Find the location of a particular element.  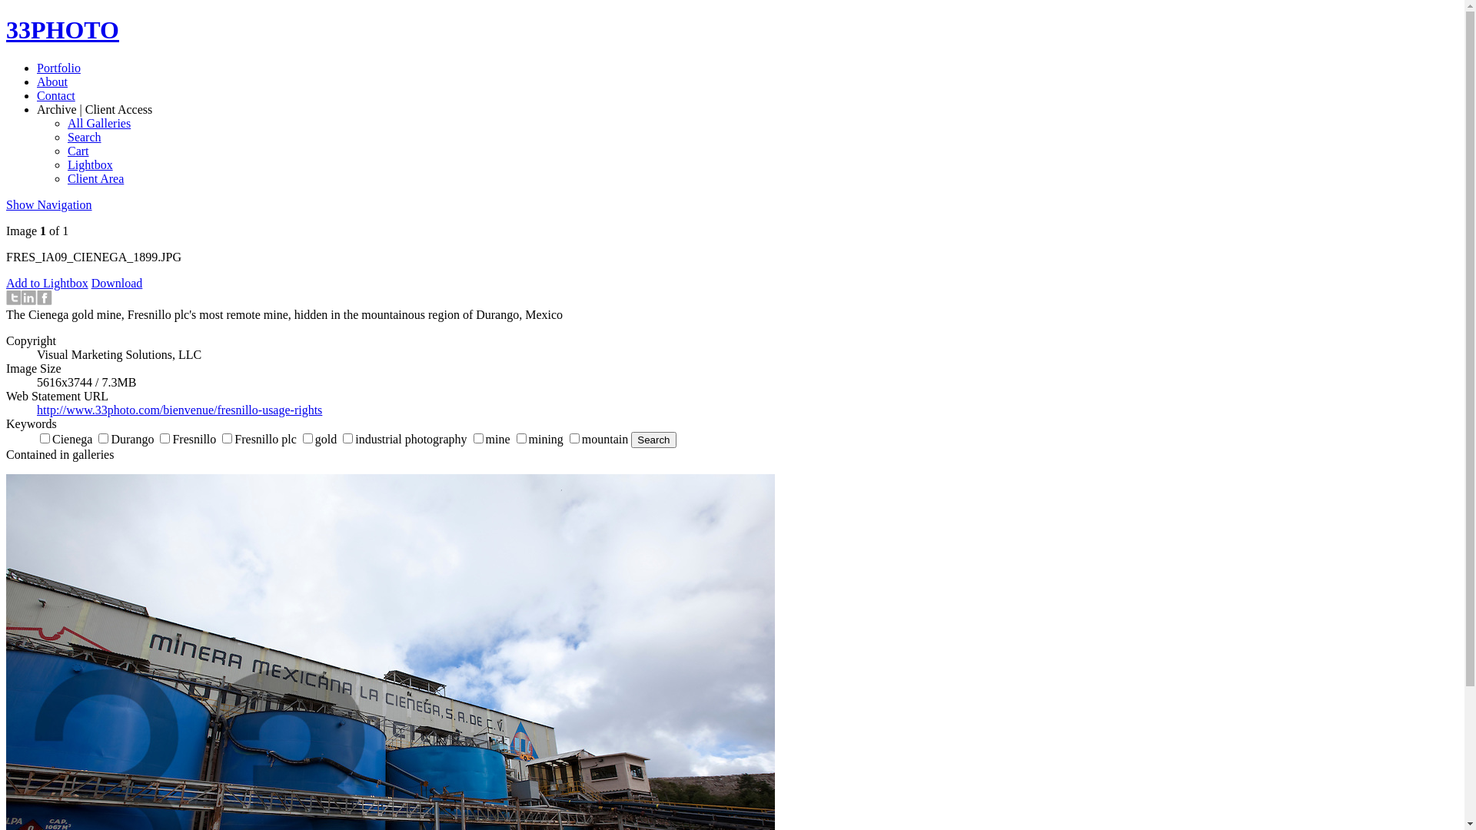

Search is located at coordinates (85, 137).